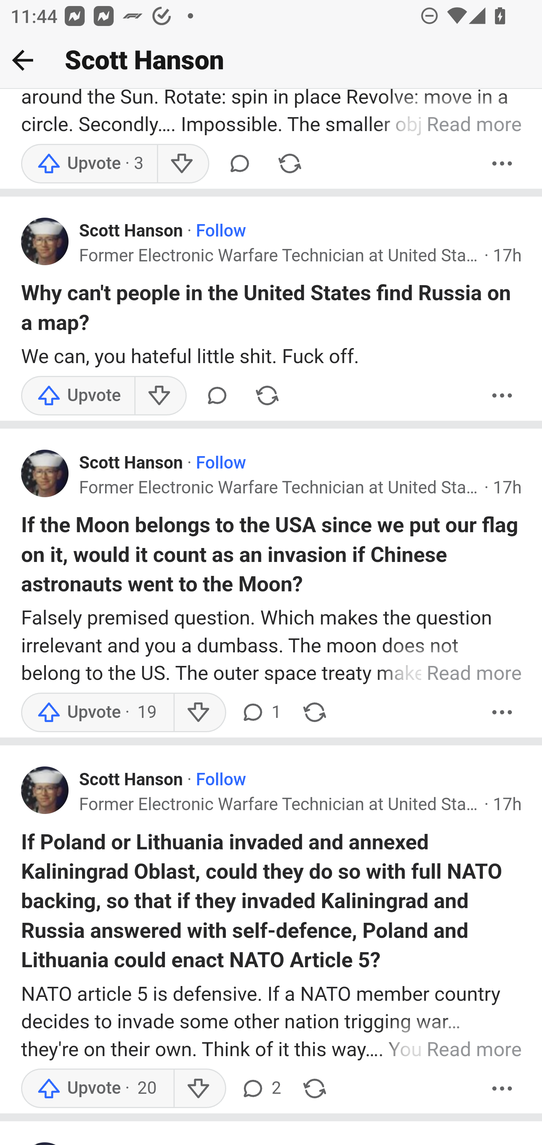 The width and height of the screenshot is (542, 1145). Describe the element at coordinates (290, 163) in the screenshot. I see `Share` at that location.